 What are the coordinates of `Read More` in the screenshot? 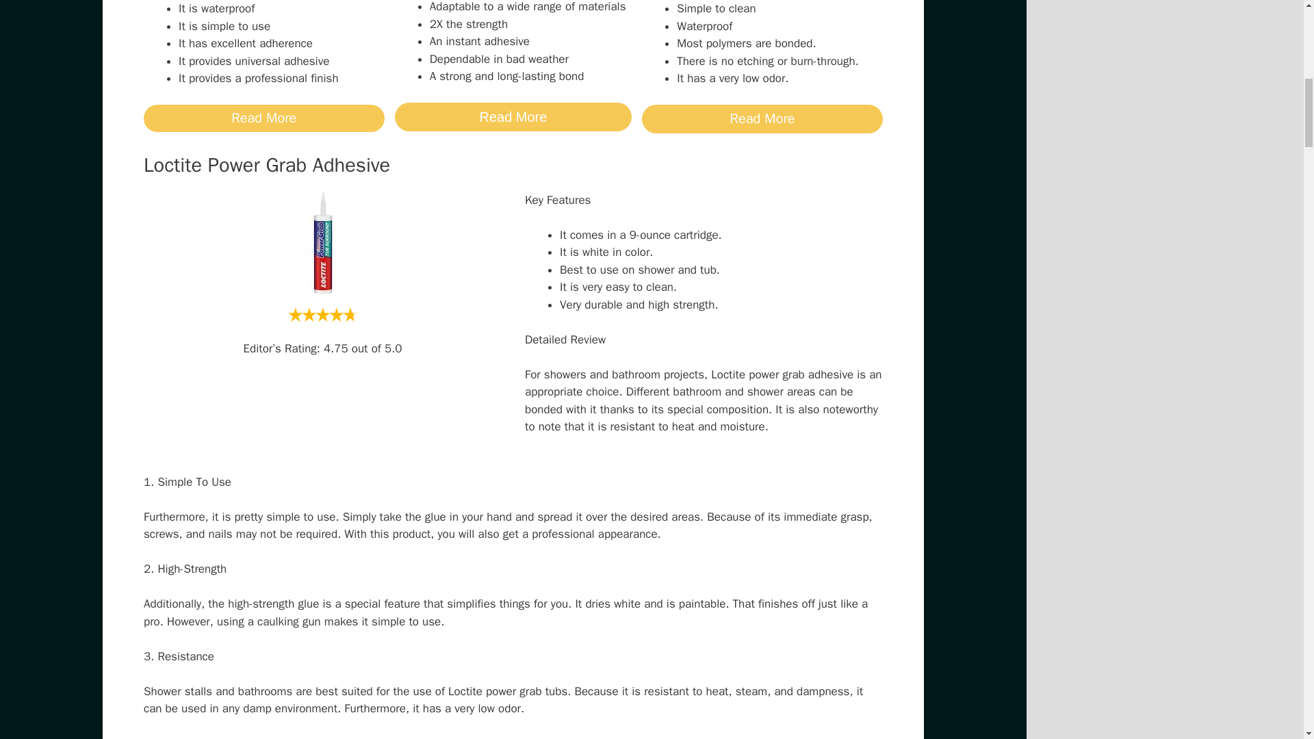 It's located at (513, 117).